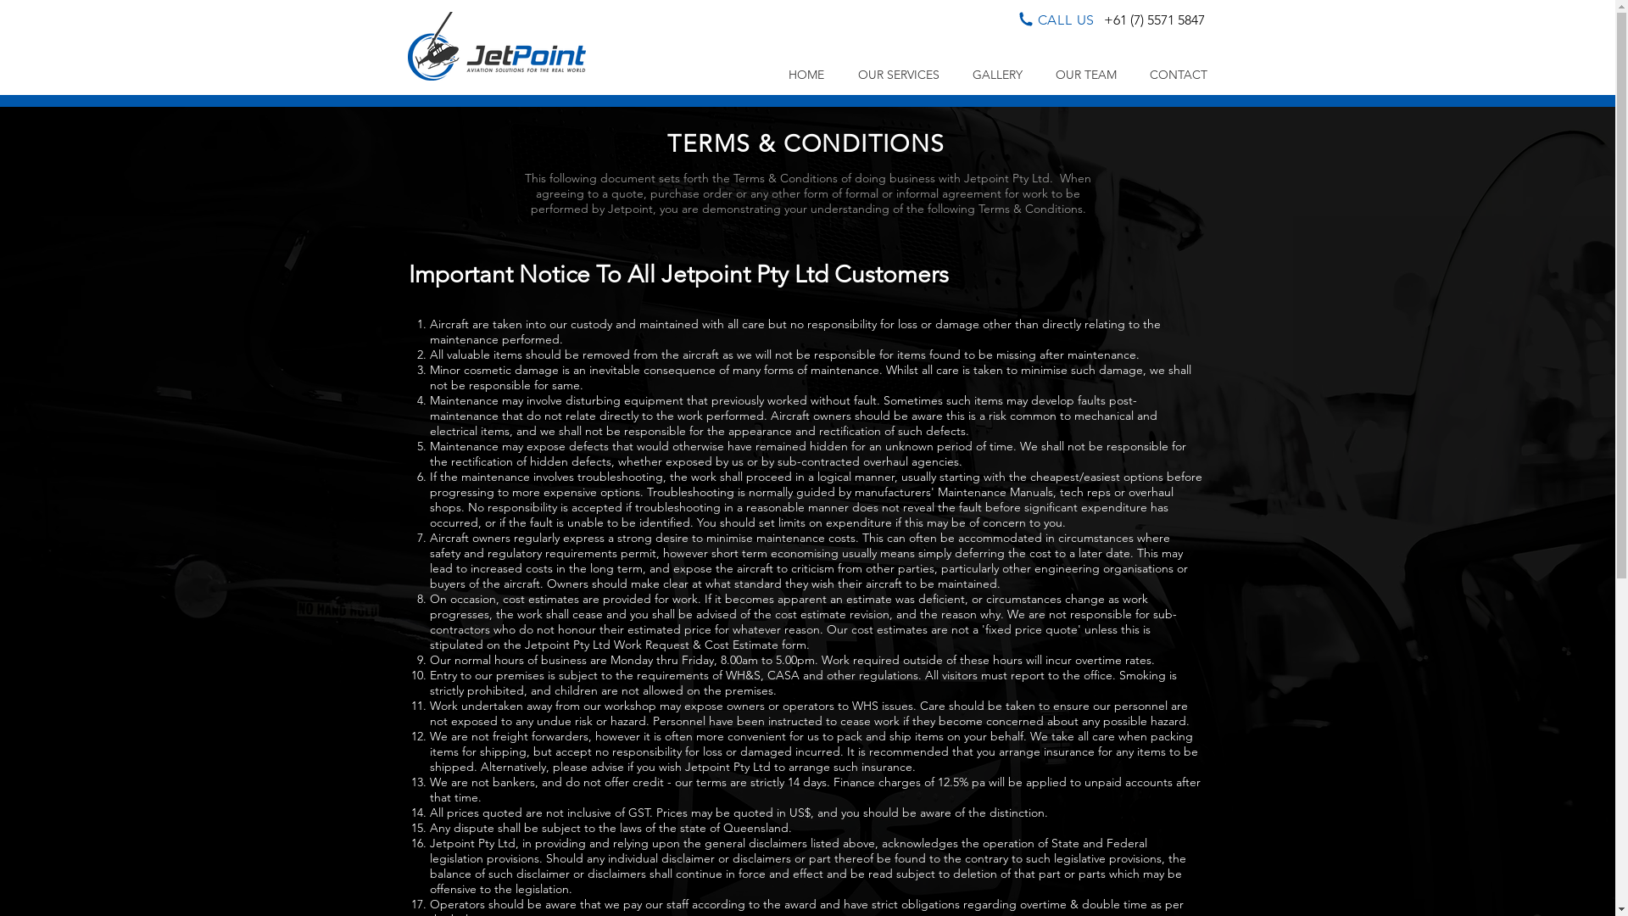 The width and height of the screenshot is (1628, 916). Describe the element at coordinates (899, 75) in the screenshot. I see `OUR SERVICES` at that location.